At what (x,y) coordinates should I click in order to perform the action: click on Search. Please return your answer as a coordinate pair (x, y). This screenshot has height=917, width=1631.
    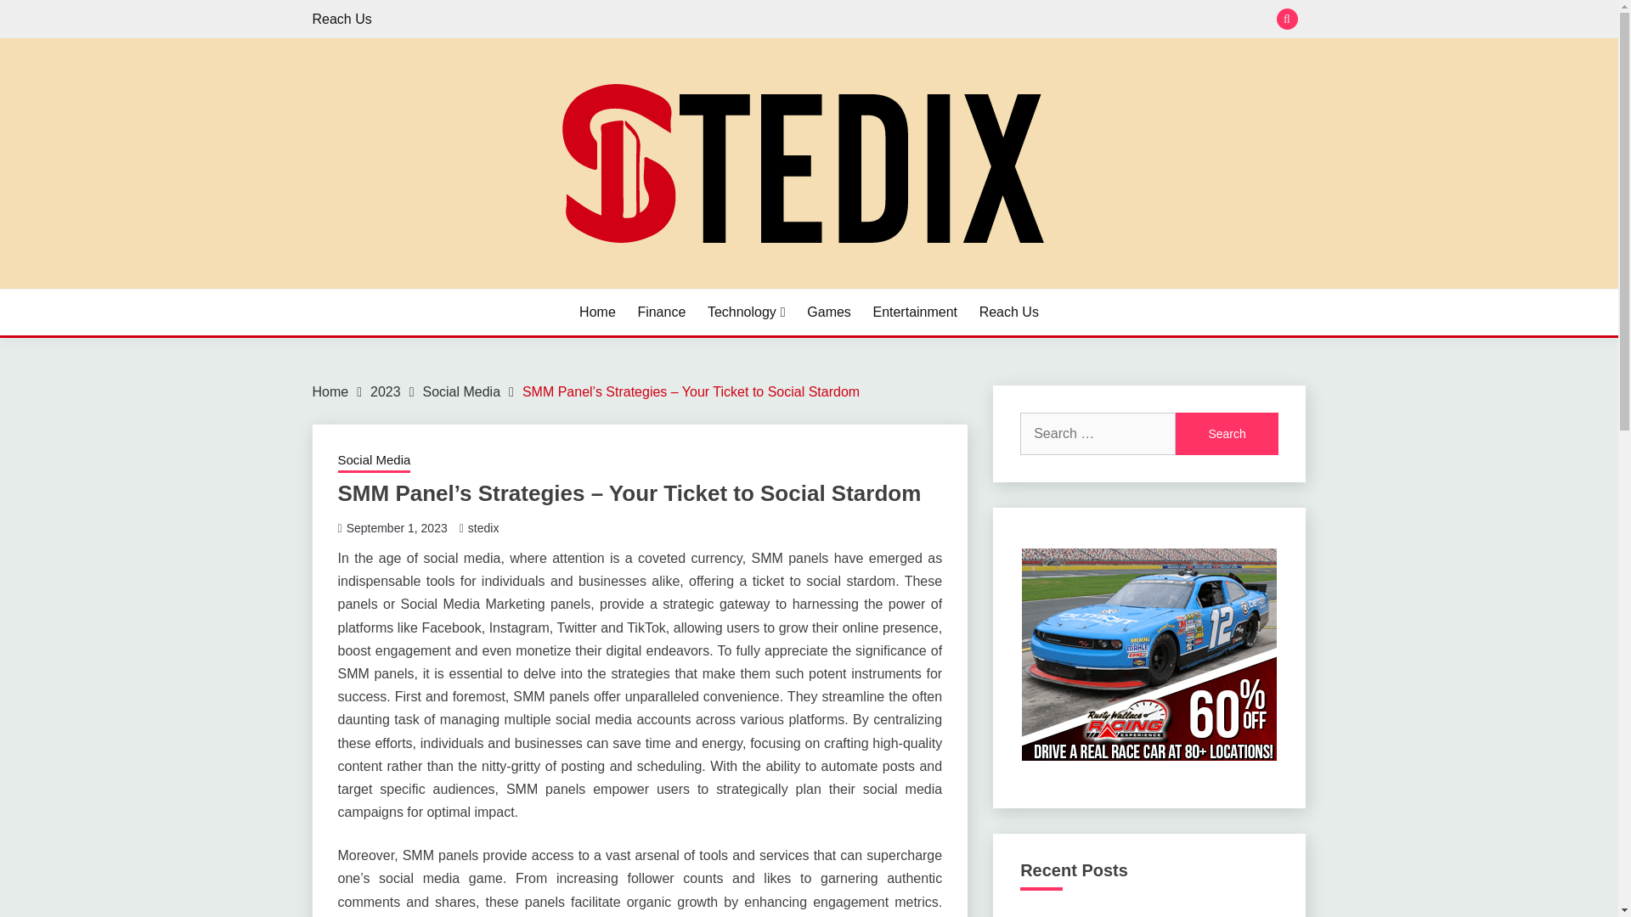
    Looking at the image, I should click on (933, 20).